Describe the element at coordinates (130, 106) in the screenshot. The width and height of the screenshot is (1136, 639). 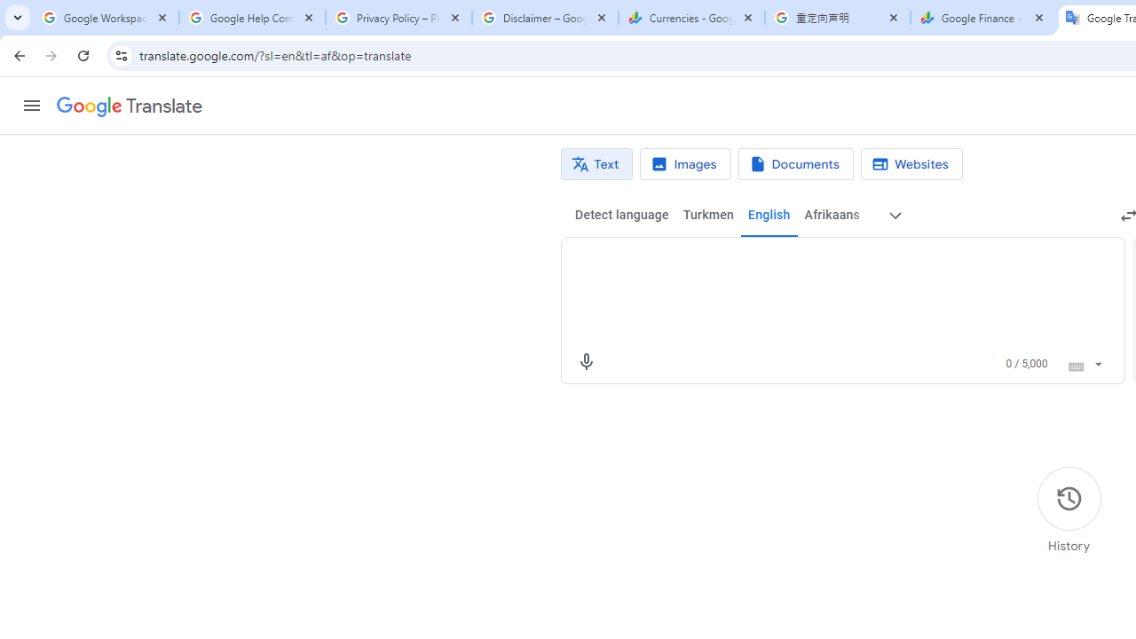
I see `Google Translate` at that location.